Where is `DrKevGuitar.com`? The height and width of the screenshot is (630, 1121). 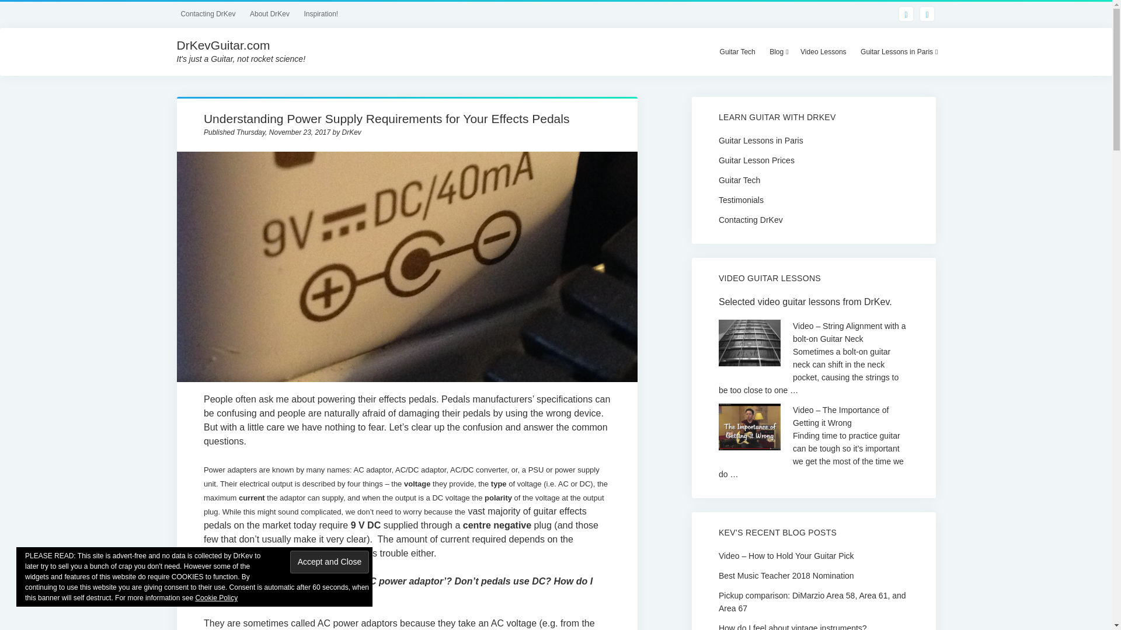
DrKevGuitar.com is located at coordinates (223, 44).